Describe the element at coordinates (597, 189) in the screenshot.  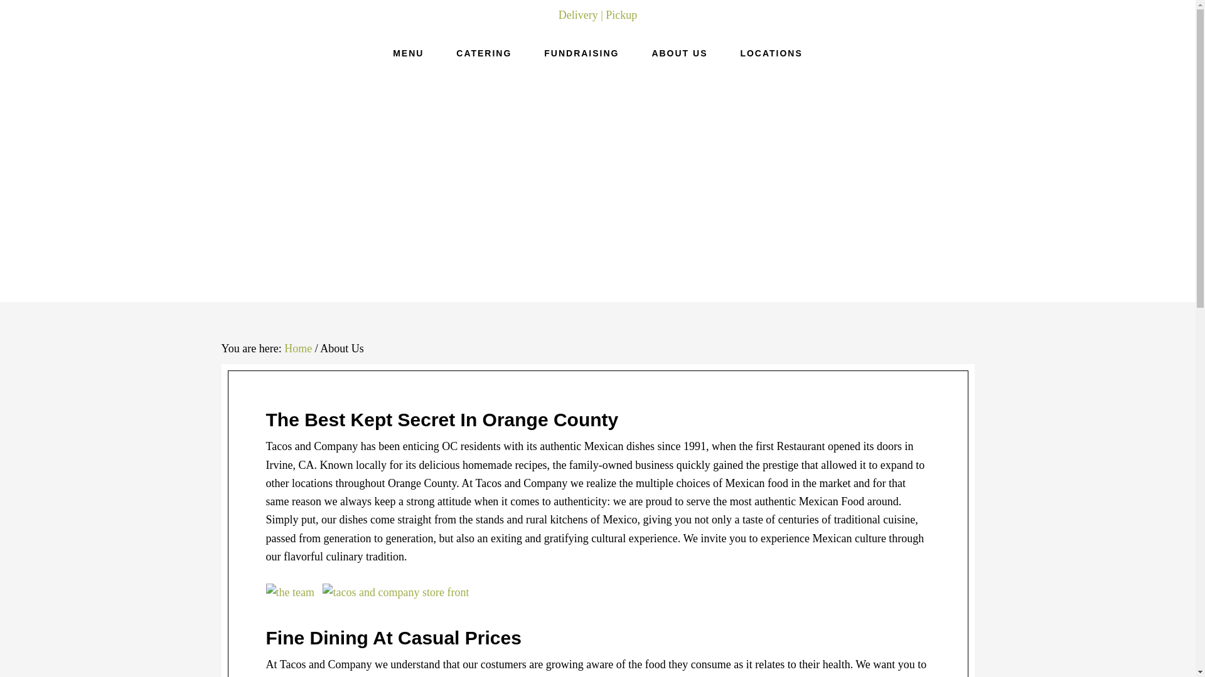
I see `TACOS AND COMPANY` at that location.